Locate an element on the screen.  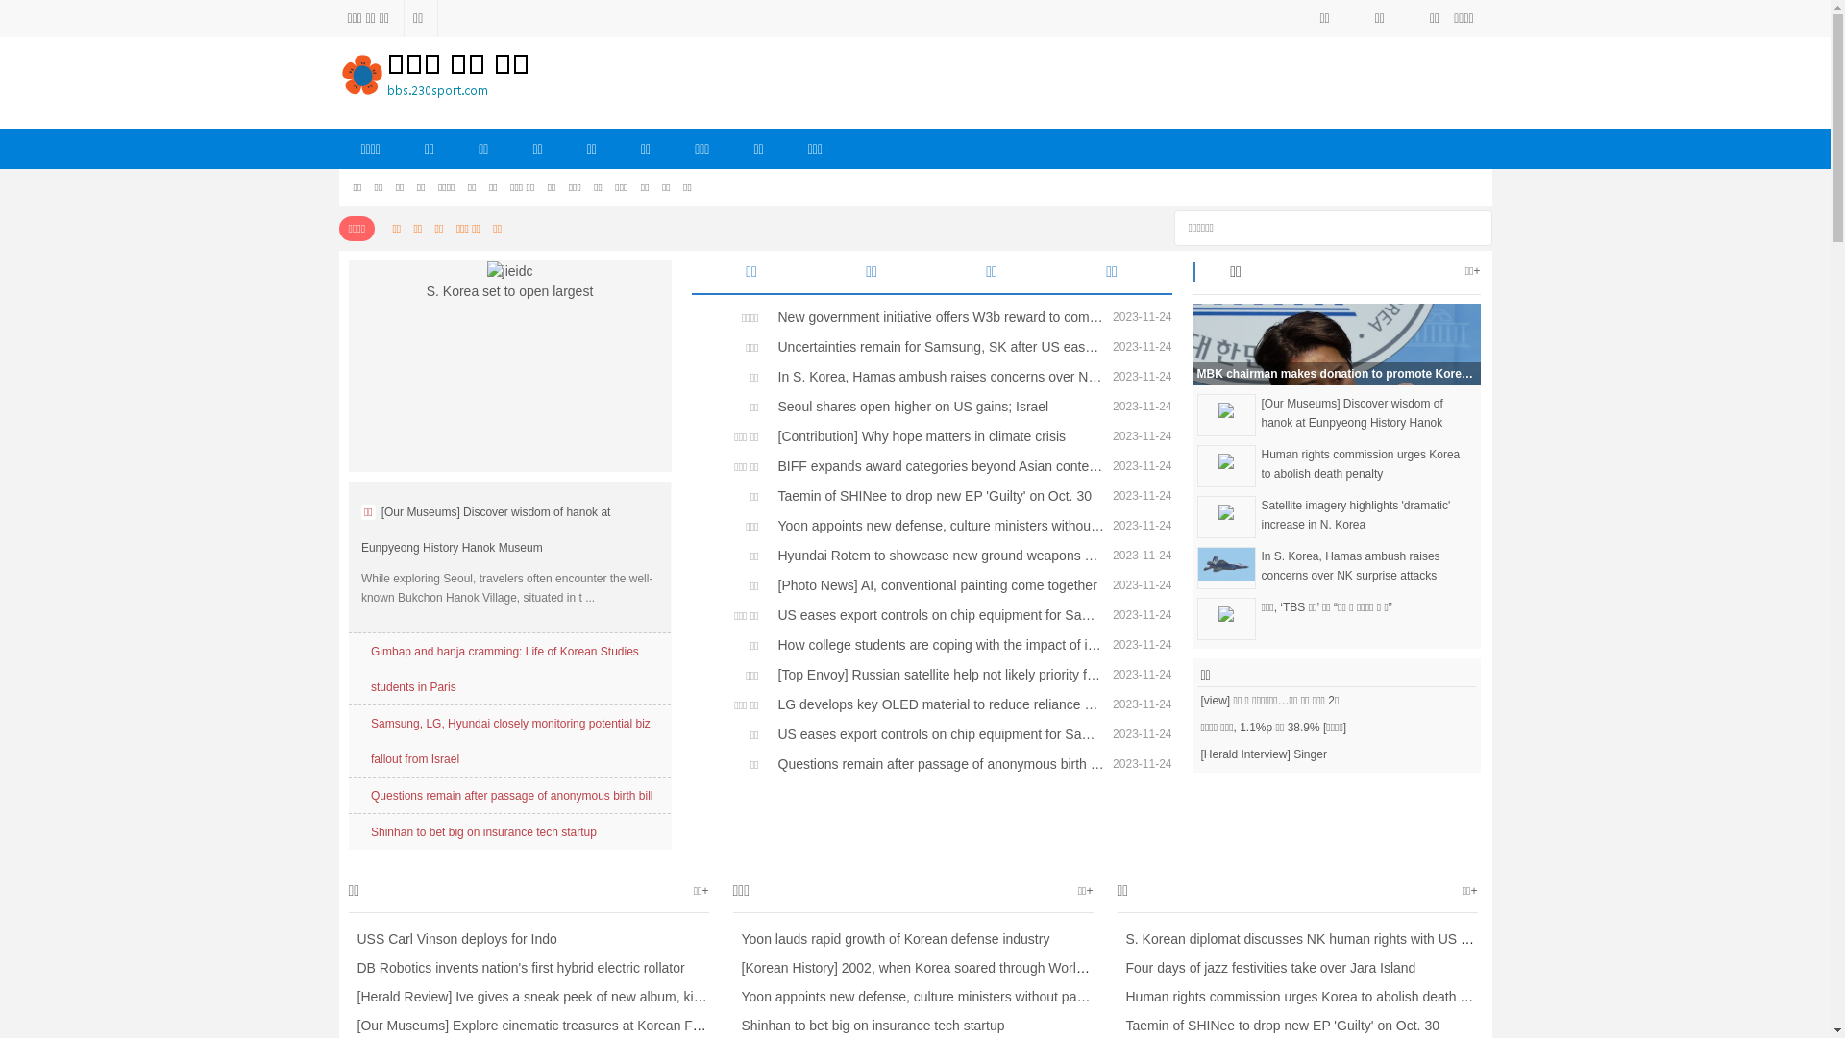
DB Robotics invents nation's first hybrid electric rollator is located at coordinates (516, 968).